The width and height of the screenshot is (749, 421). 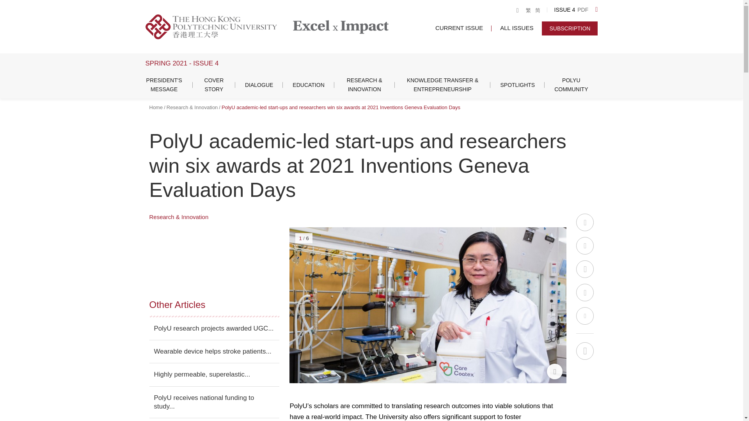 What do you see at coordinates (308, 85) in the screenshot?
I see `EDUCATION` at bounding box center [308, 85].